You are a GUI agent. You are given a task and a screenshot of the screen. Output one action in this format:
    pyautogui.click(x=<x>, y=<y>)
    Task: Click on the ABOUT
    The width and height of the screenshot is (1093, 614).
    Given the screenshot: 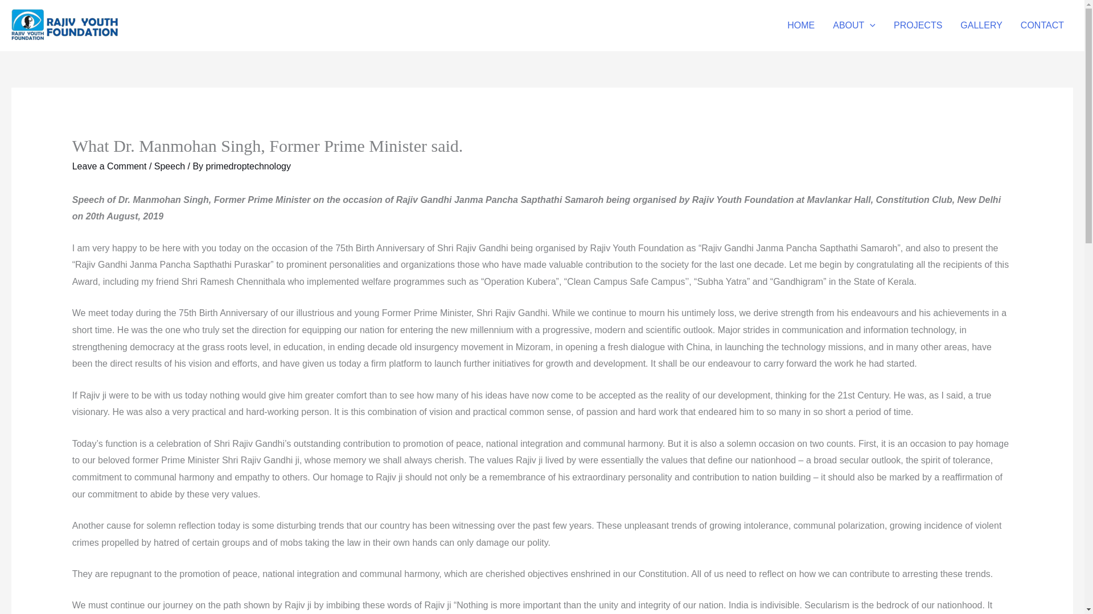 What is the action you would take?
    pyautogui.click(x=854, y=25)
    